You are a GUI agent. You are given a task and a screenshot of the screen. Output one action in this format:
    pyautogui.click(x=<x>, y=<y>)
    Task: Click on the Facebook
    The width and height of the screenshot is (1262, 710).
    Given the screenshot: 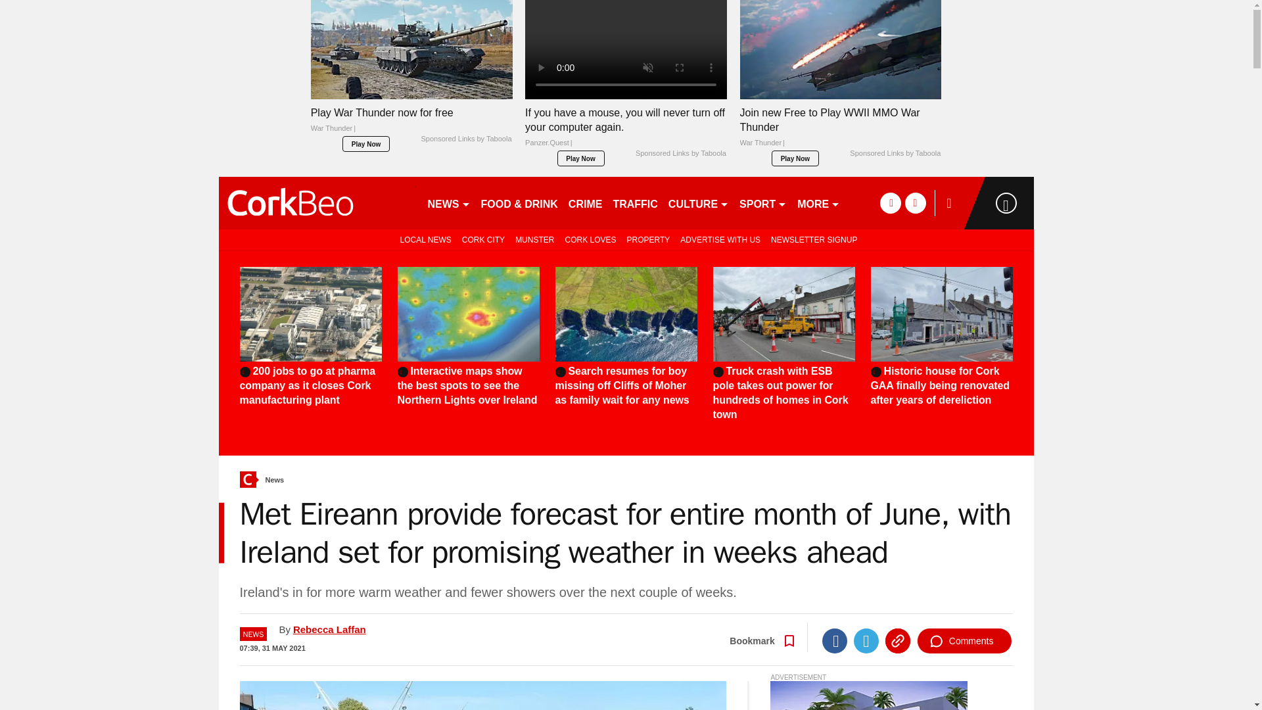 What is the action you would take?
    pyautogui.click(x=835, y=640)
    